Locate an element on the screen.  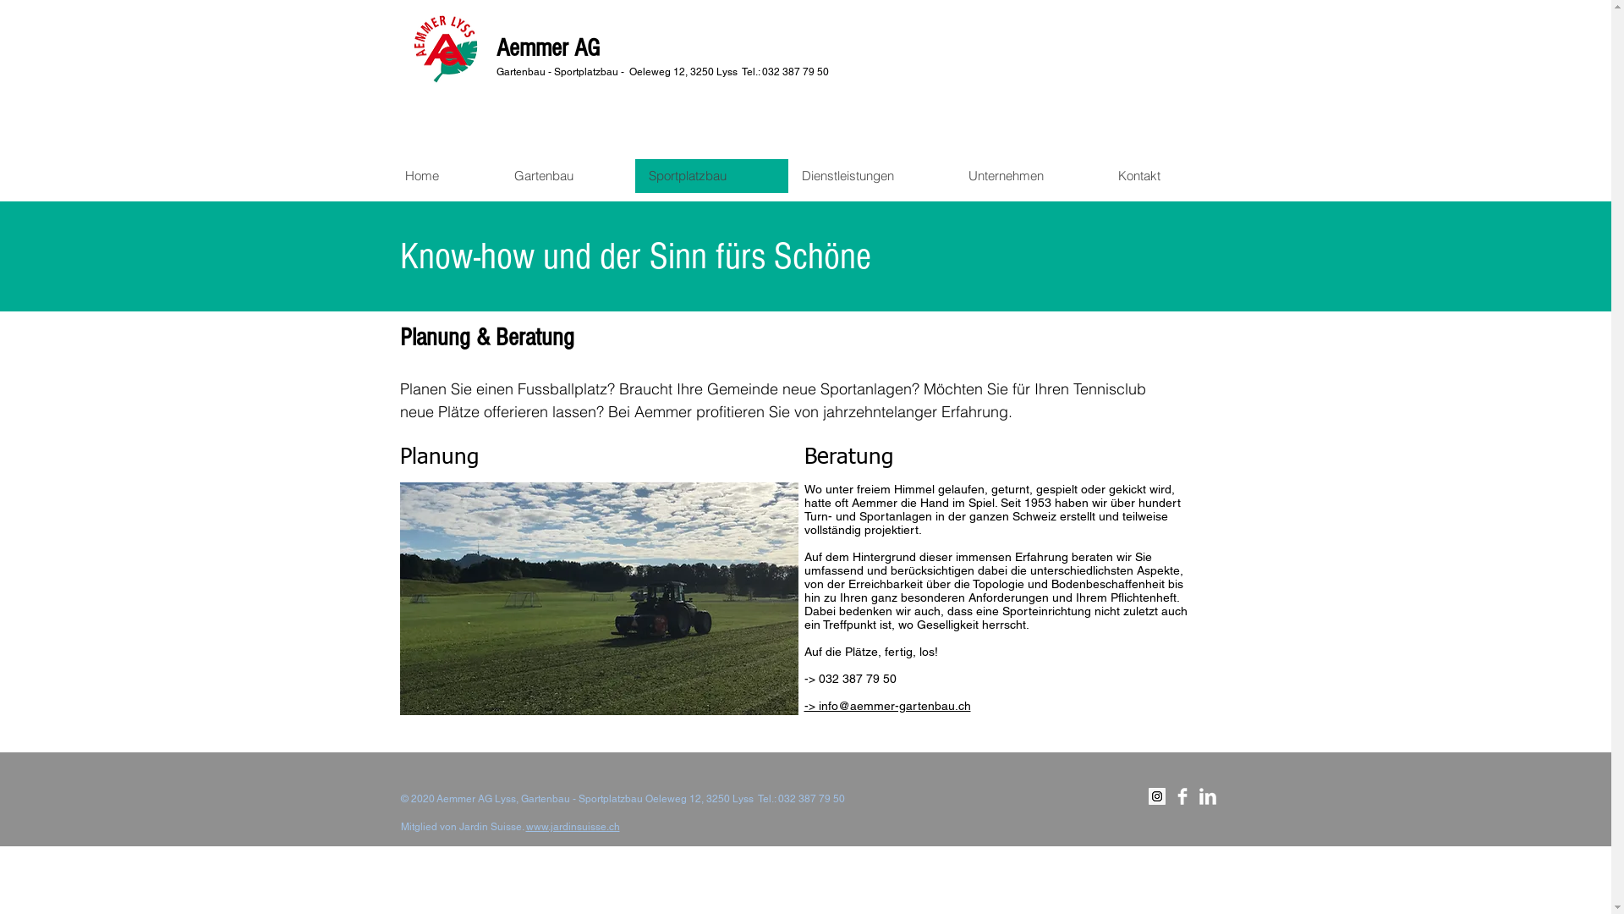
Gartenbau is located at coordinates (568, 176).